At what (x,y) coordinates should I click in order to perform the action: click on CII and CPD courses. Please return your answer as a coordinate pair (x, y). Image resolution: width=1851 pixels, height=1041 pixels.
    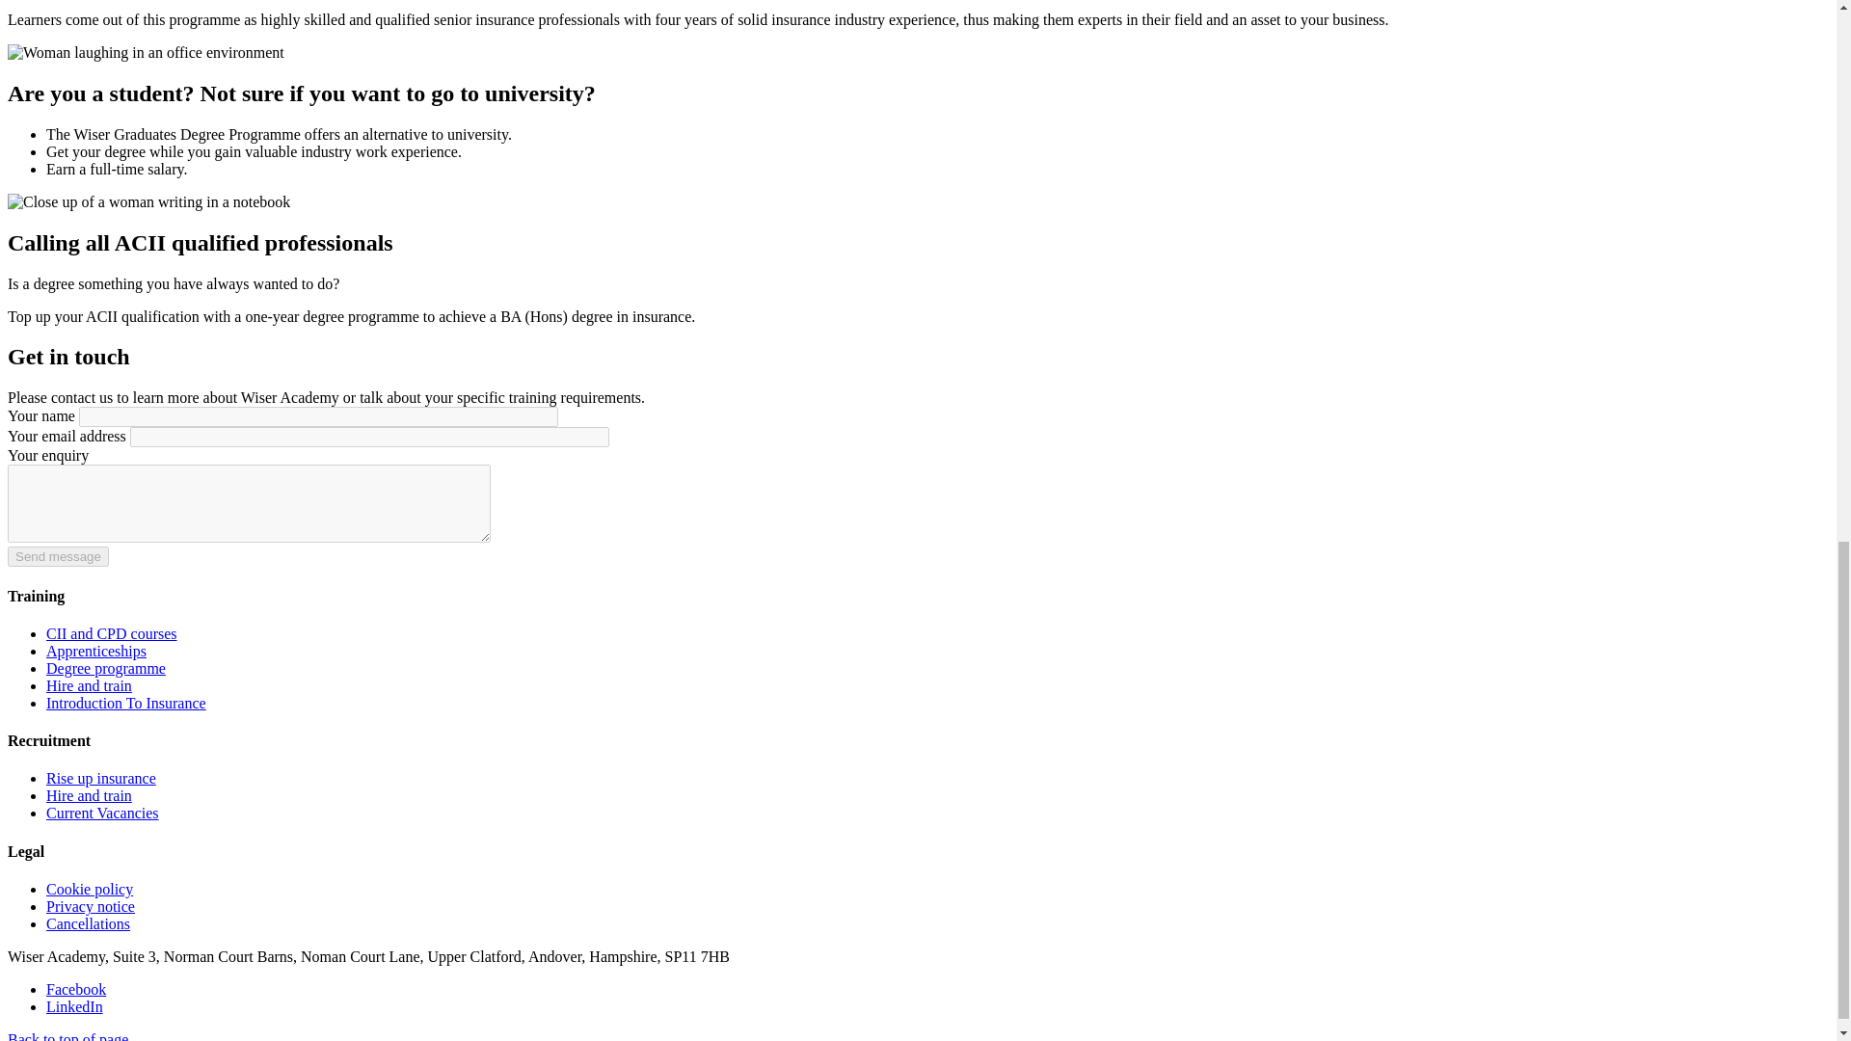
    Looking at the image, I should click on (112, 634).